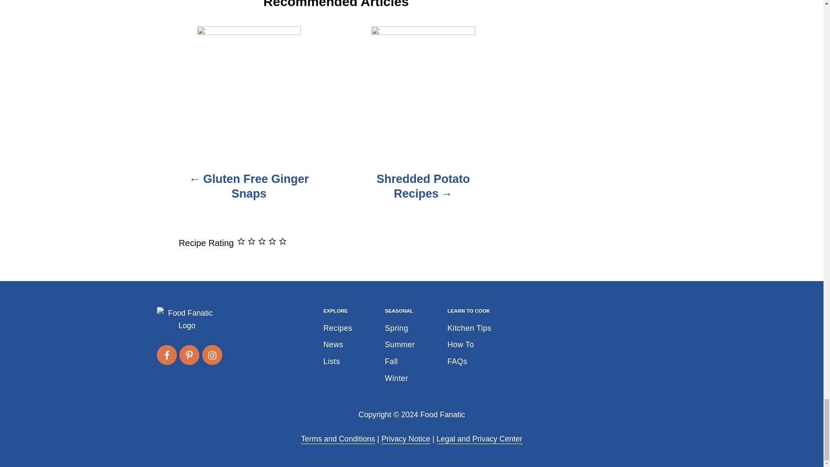 This screenshot has height=467, width=830. What do you see at coordinates (189, 355) in the screenshot?
I see `Follow on Pinterest` at bounding box center [189, 355].